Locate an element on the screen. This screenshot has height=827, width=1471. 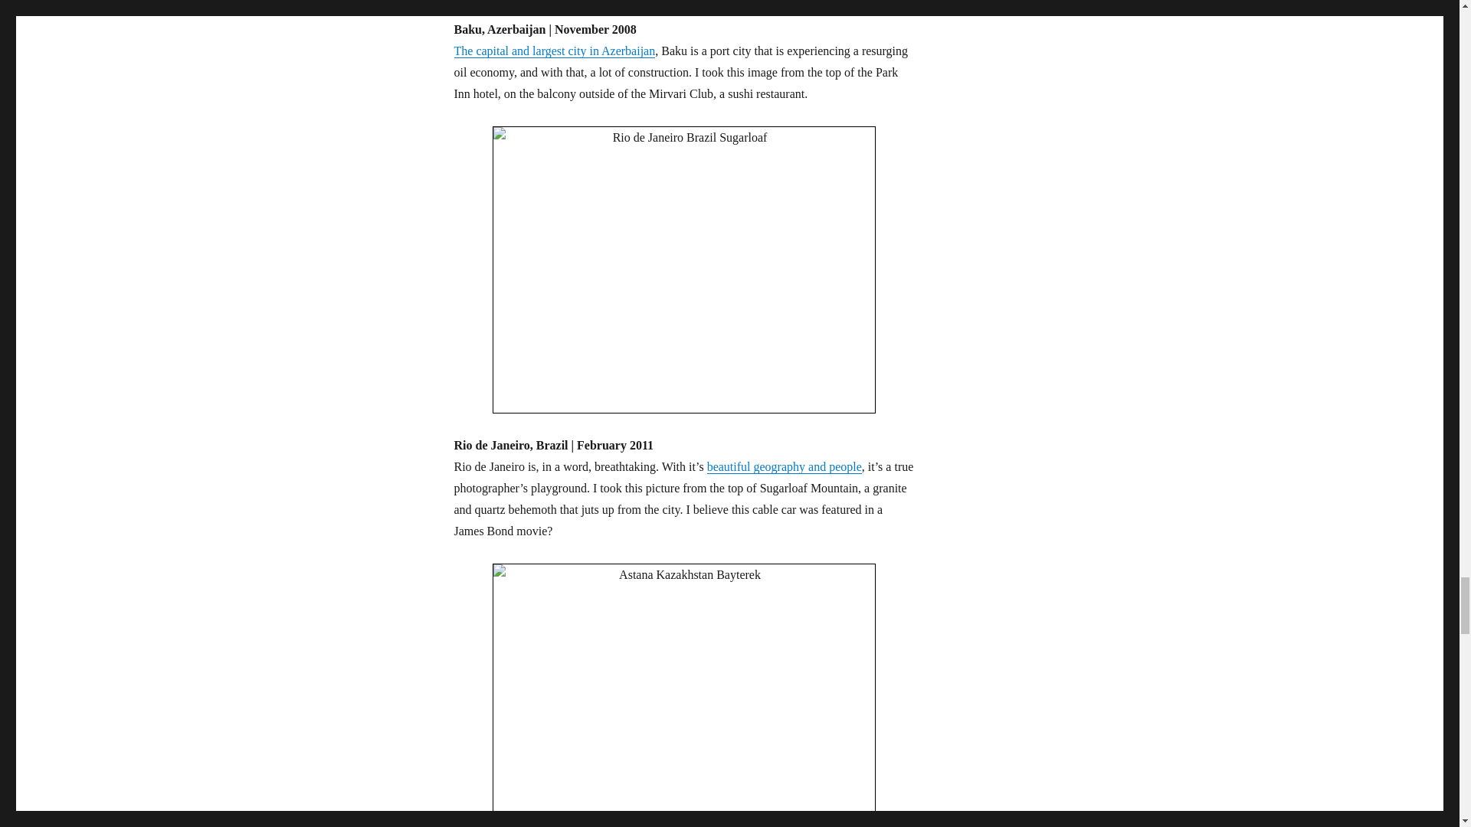
Rio de Janeiro Brazil Sugarloaf is located at coordinates (683, 270).